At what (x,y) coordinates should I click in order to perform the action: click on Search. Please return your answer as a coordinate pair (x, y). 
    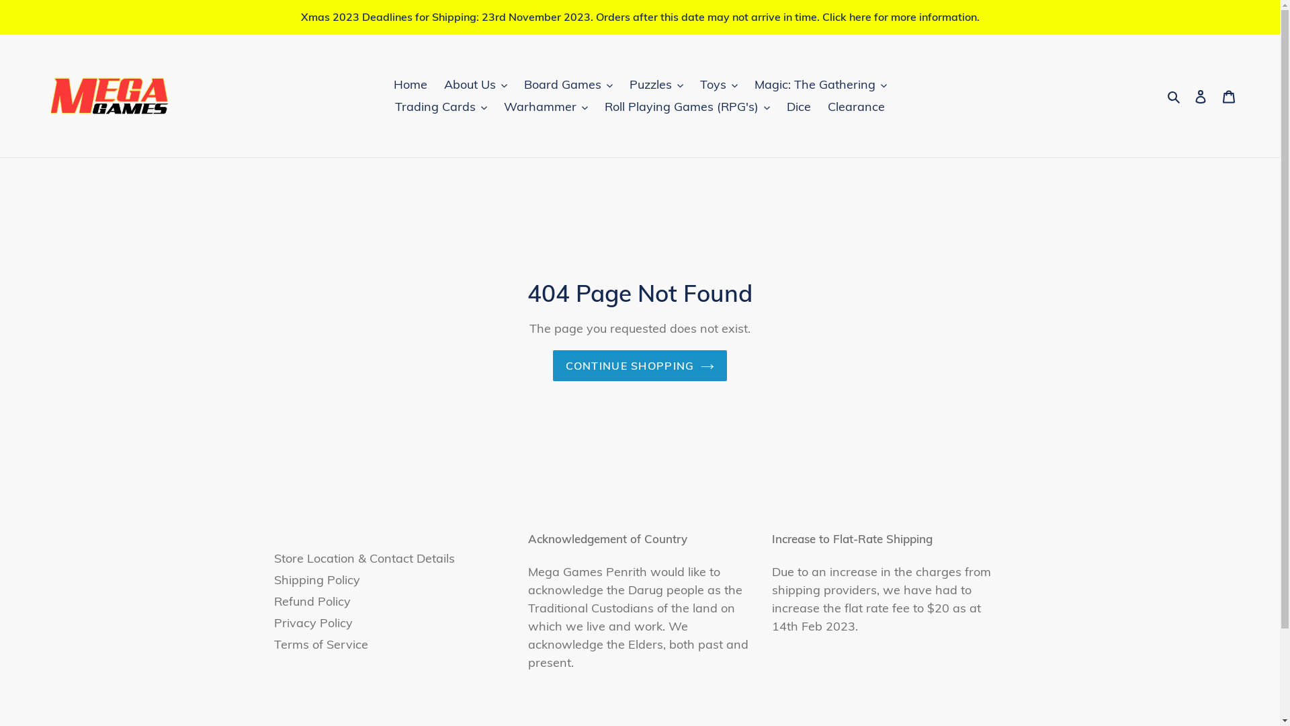
    Looking at the image, I should click on (1174, 95).